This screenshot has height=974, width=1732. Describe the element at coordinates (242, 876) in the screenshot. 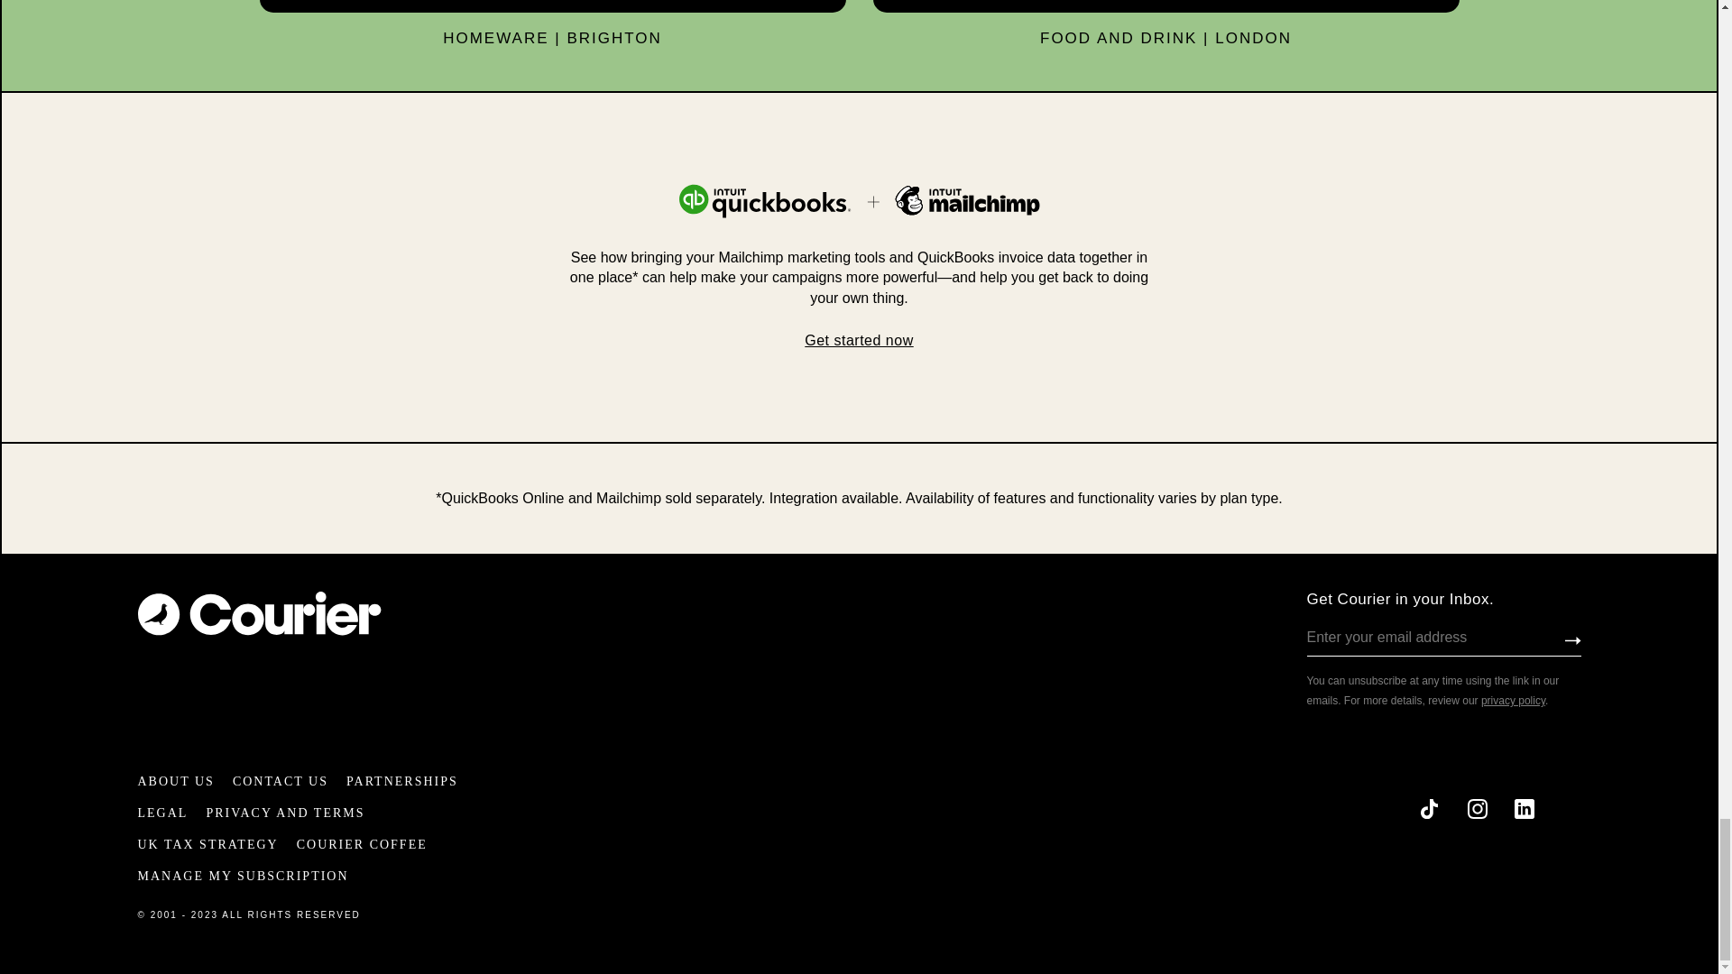

I see `MANAGE MY SUBSCRIPTION` at that location.